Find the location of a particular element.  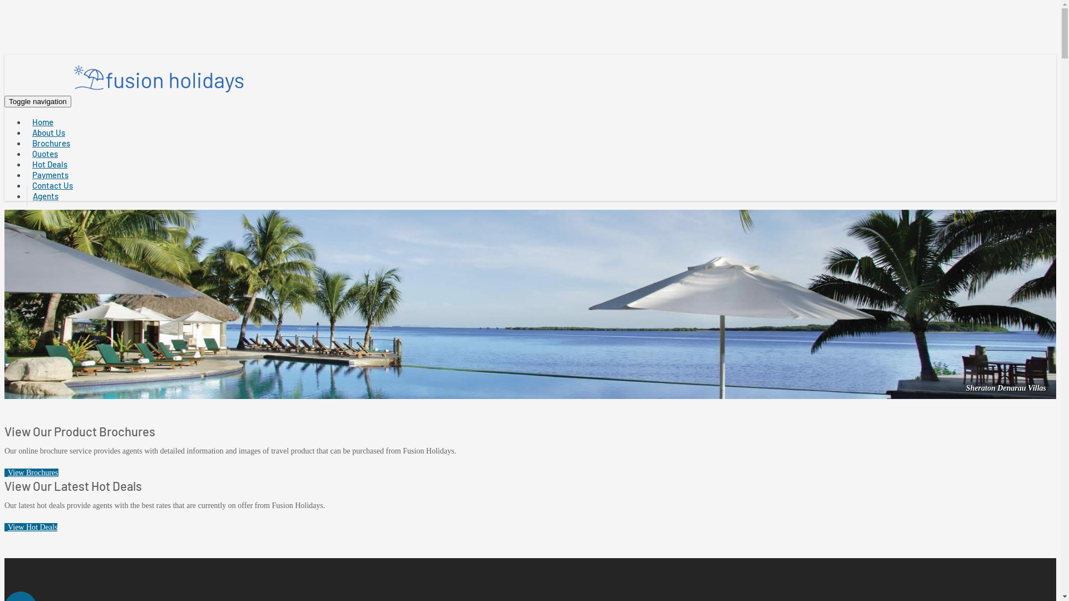

Home is located at coordinates (43, 122).